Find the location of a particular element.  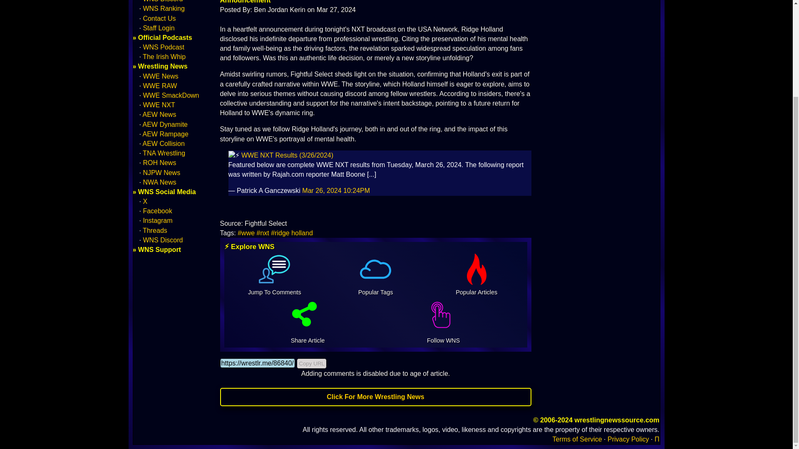

WWE News is located at coordinates (161, 76).